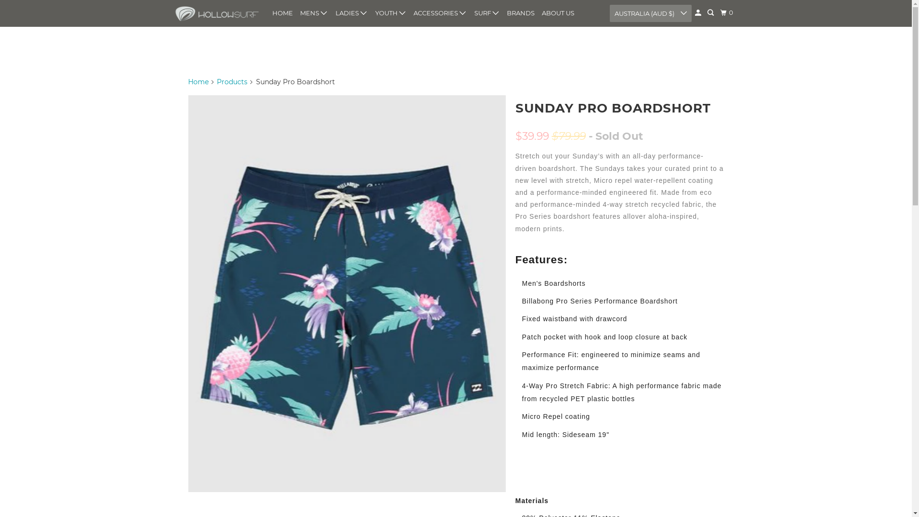 The height and width of the screenshot is (517, 919). What do you see at coordinates (613, 108) in the screenshot?
I see `SUNDAY PRO BOARDSHORT` at bounding box center [613, 108].